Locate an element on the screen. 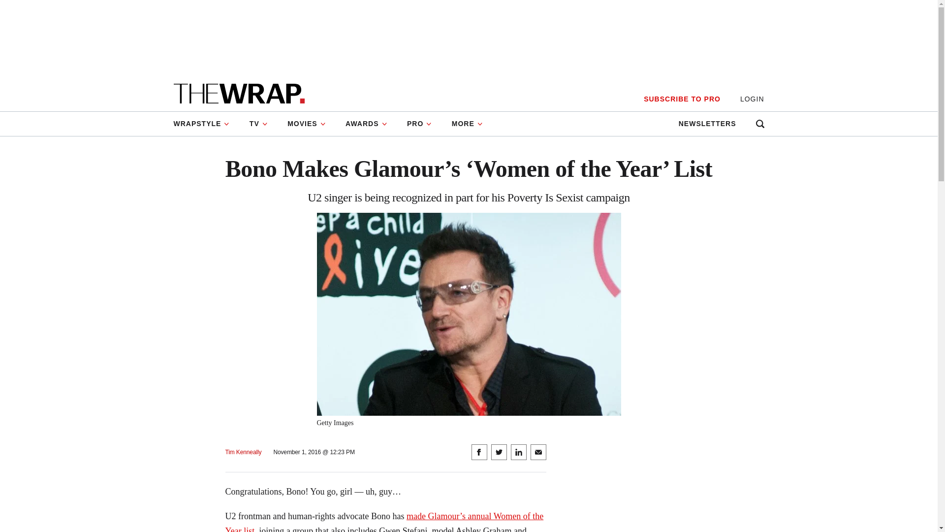  WRAPSTYLE is located at coordinates (206, 124).